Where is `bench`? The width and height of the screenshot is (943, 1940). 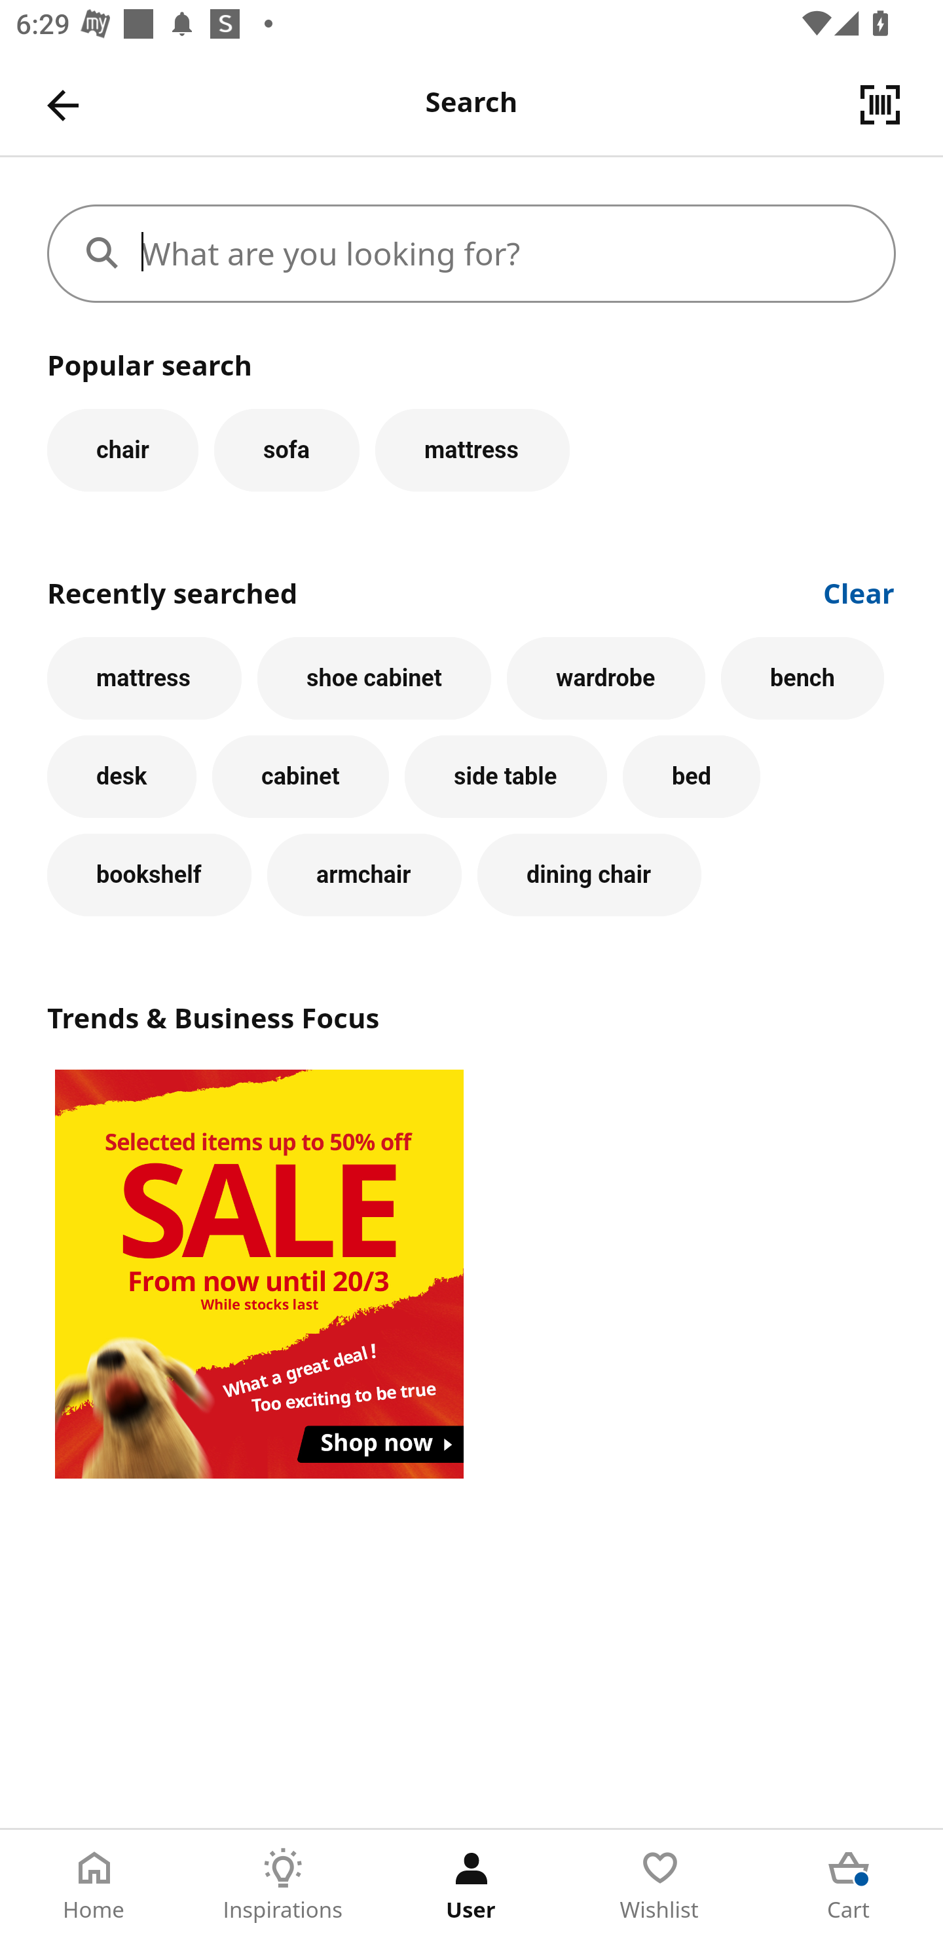
bench is located at coordinates (803, 678).